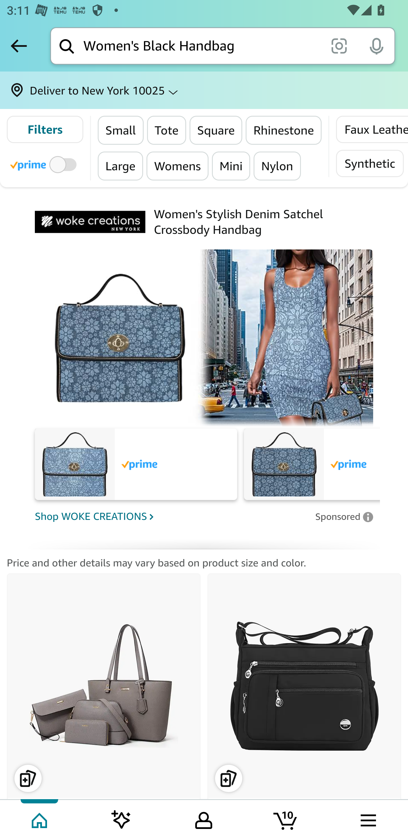  Describe the element at coordinates (286, 819) in the screenshot. I see `Cart 10 items Tab 4 of 5 10` at that location.